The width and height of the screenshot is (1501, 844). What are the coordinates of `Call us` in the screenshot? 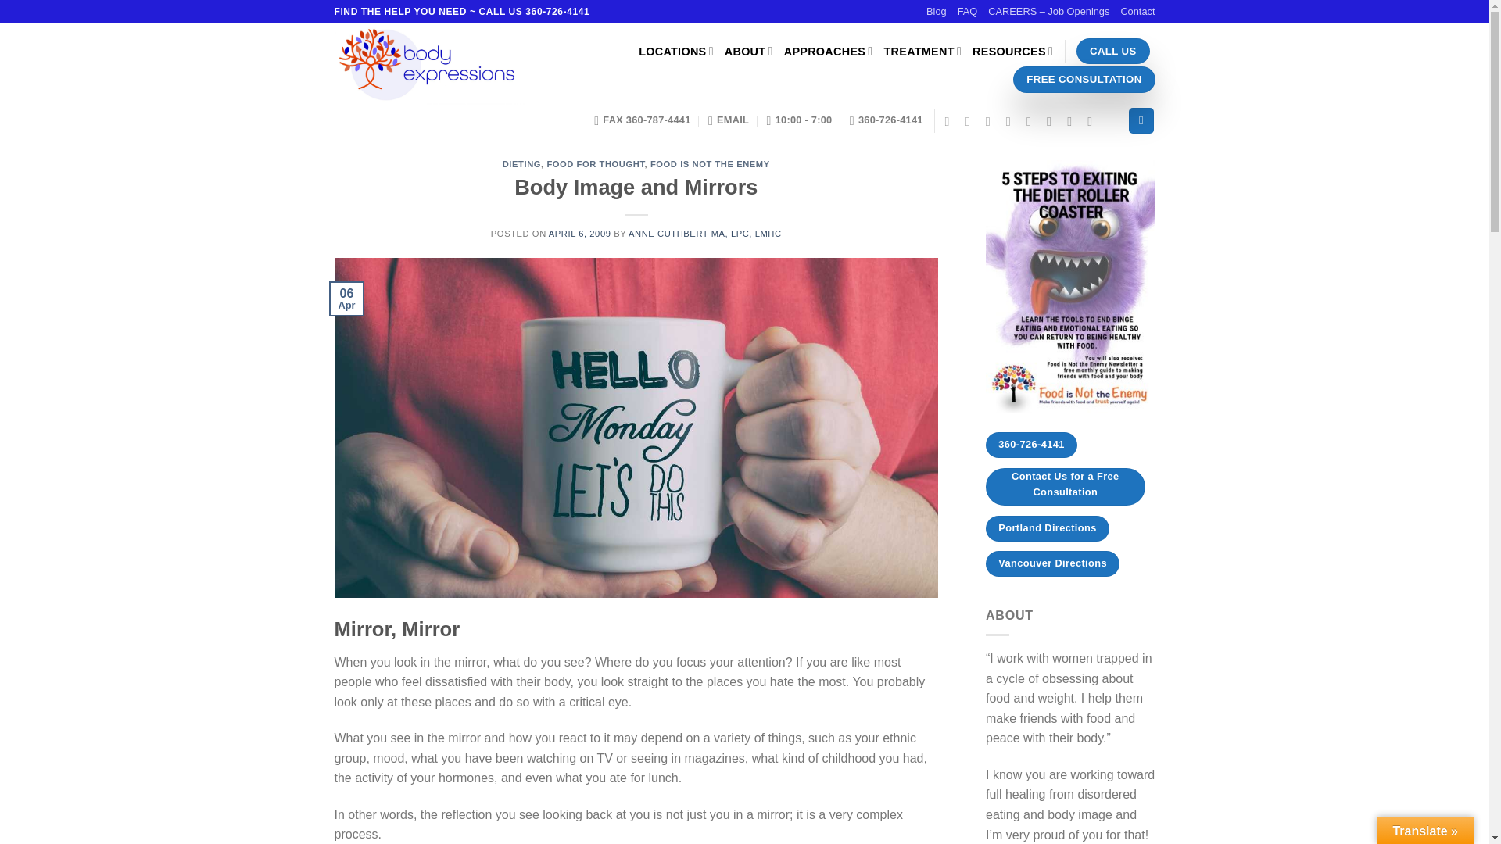 It's located at (1032, 120).